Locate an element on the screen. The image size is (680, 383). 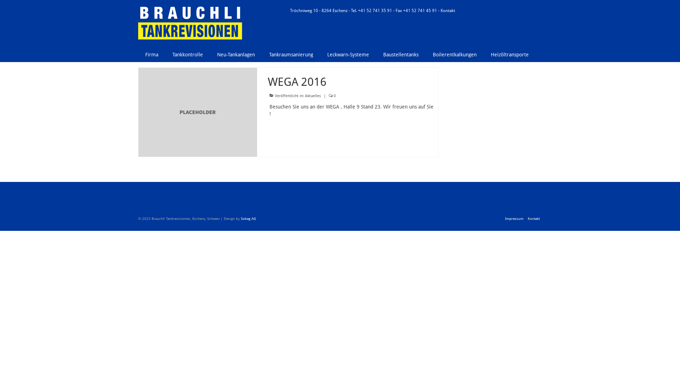
Sobag AG is located at coordinates (249, 218).